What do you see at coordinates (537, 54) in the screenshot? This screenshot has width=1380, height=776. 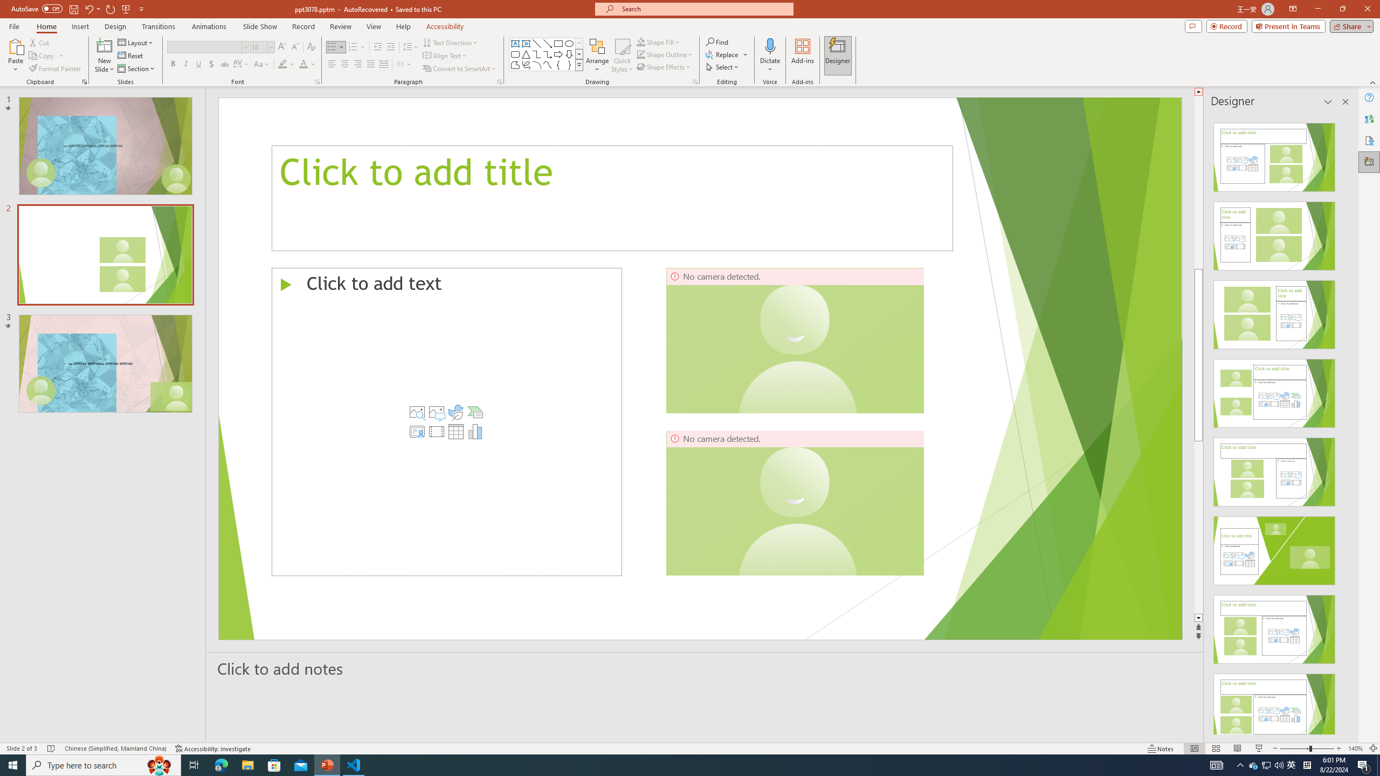 I see `Connector: Elbow` at bounding box center [537, 54].